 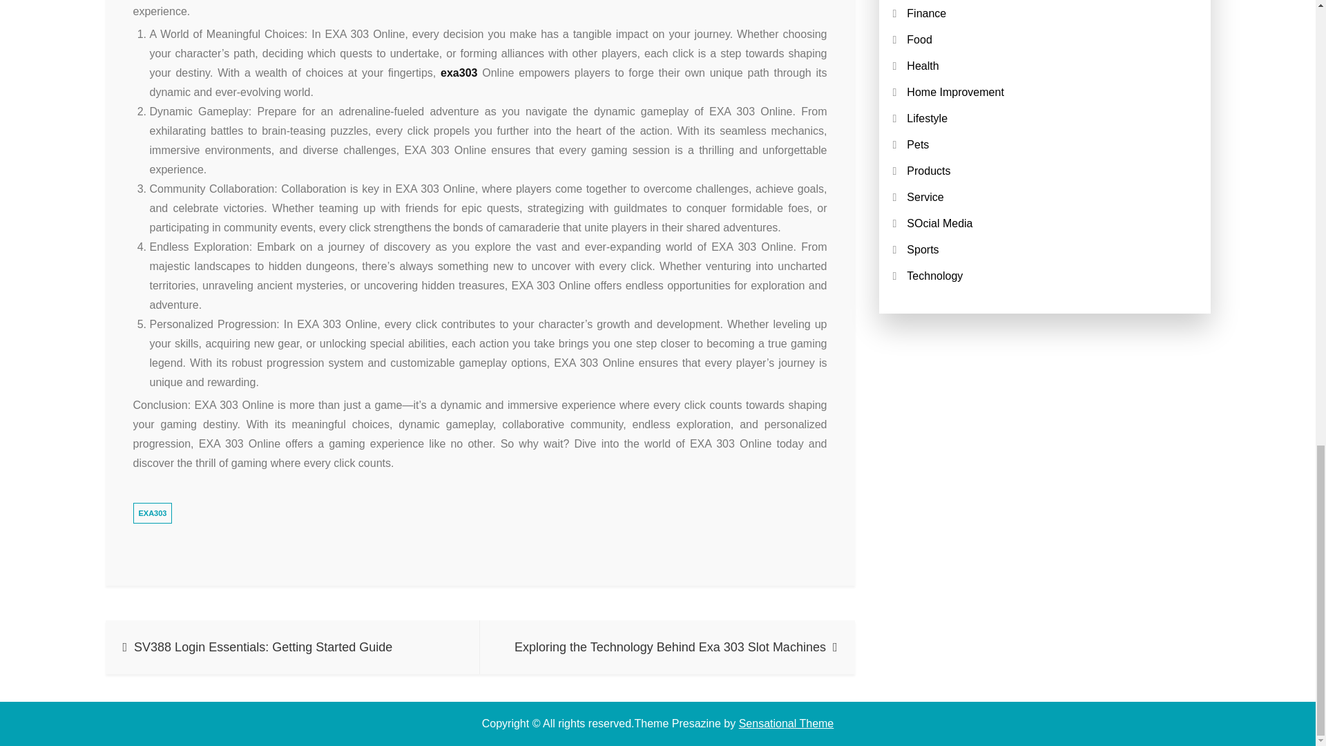 What do you see at coordinates (786, 723) in the screenshot?
I see `Sensational Theme` at bounding box center [786, 723].